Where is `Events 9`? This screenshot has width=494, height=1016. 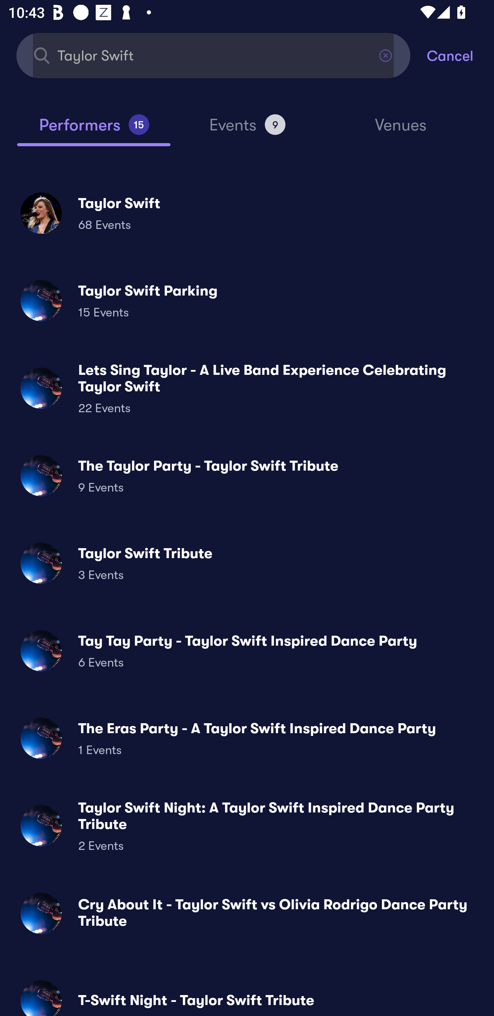
Events 9 is located at coordinates (247, 130).